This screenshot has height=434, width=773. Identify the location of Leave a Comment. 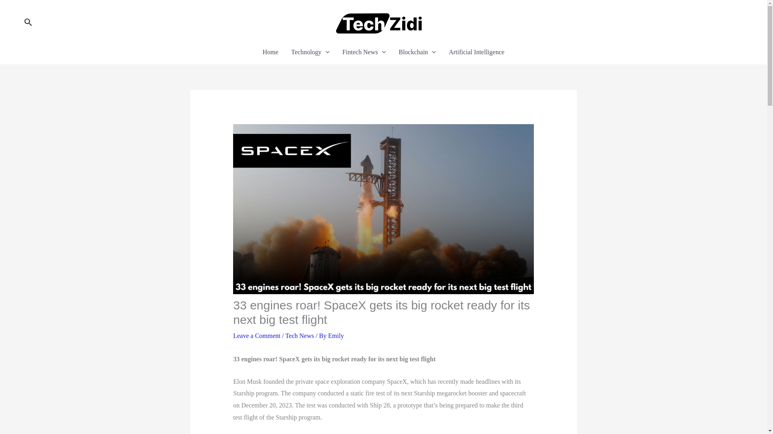
(256, 336).